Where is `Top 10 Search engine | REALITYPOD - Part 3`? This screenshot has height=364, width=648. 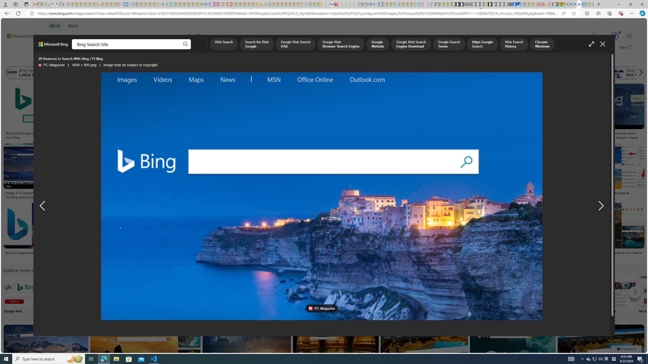
Top 10 Search engine | REALITYPOD - Part 3 is located at coordinates (418, 193).